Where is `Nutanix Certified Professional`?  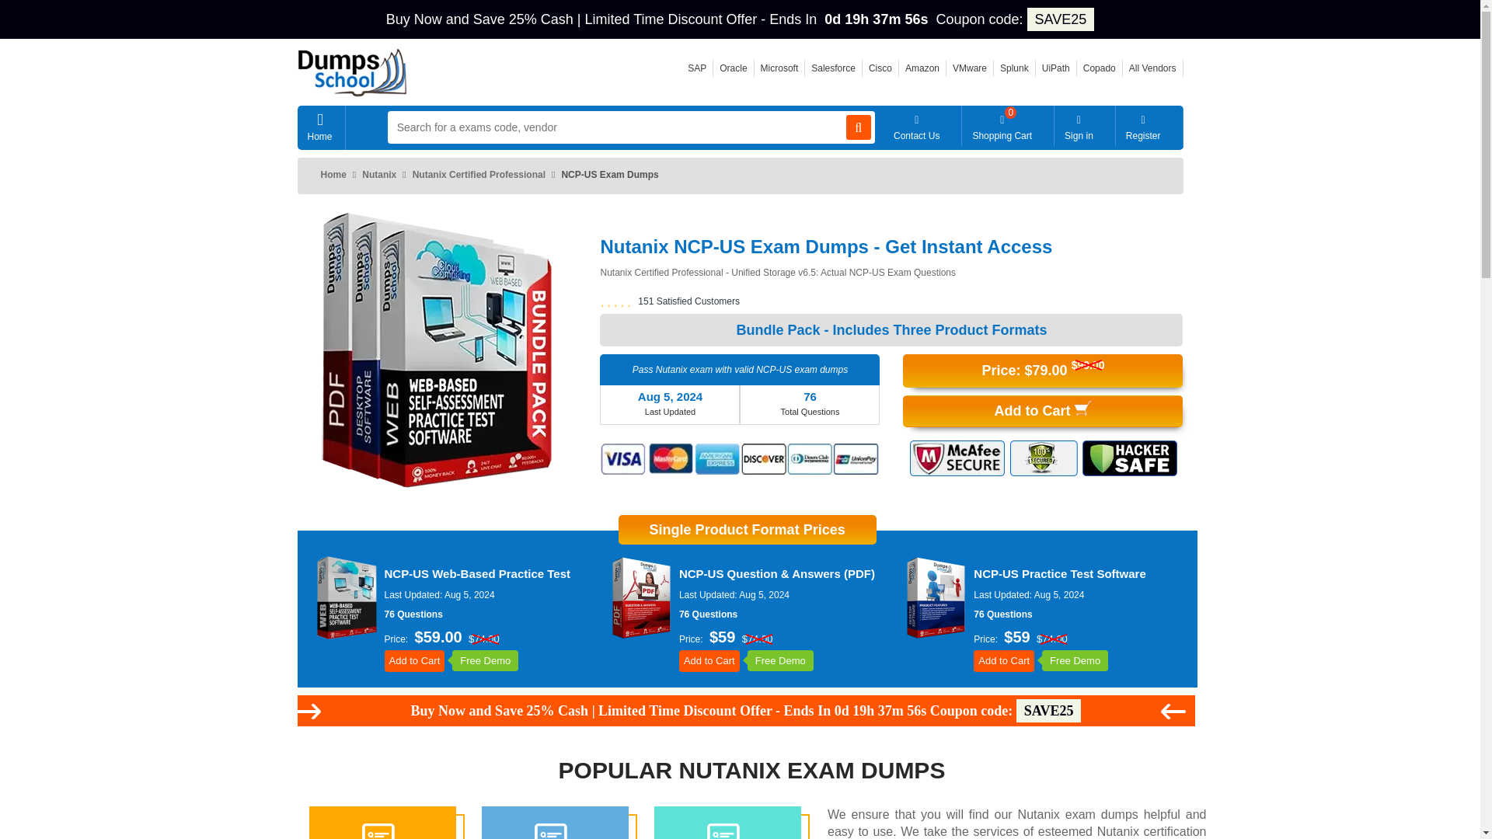
Nutanix Certified Professional is located at coordinates (479, 175).